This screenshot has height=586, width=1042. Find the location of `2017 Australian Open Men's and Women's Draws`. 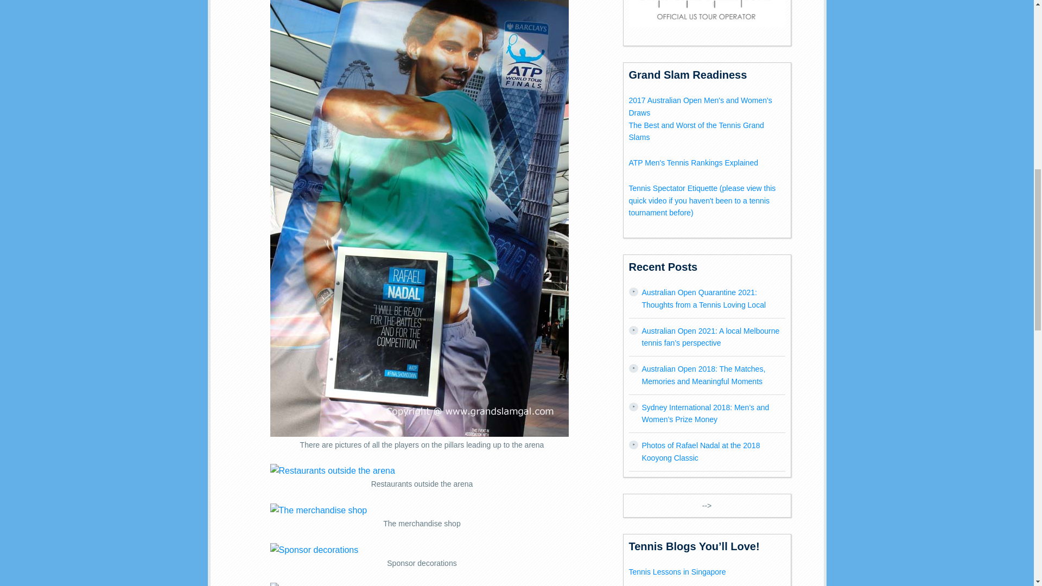

2017 Australian Open Men's and Women's Draws is located at coordinates (700, 106).